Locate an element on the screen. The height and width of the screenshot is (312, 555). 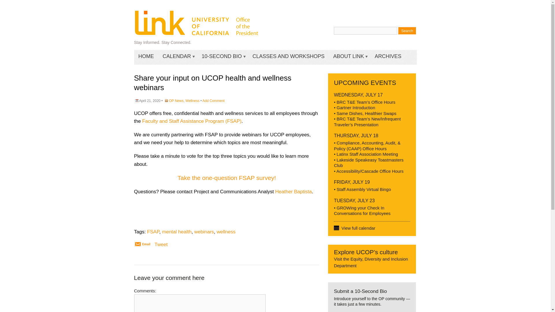
FSAP is located at coordinates (153, 232).